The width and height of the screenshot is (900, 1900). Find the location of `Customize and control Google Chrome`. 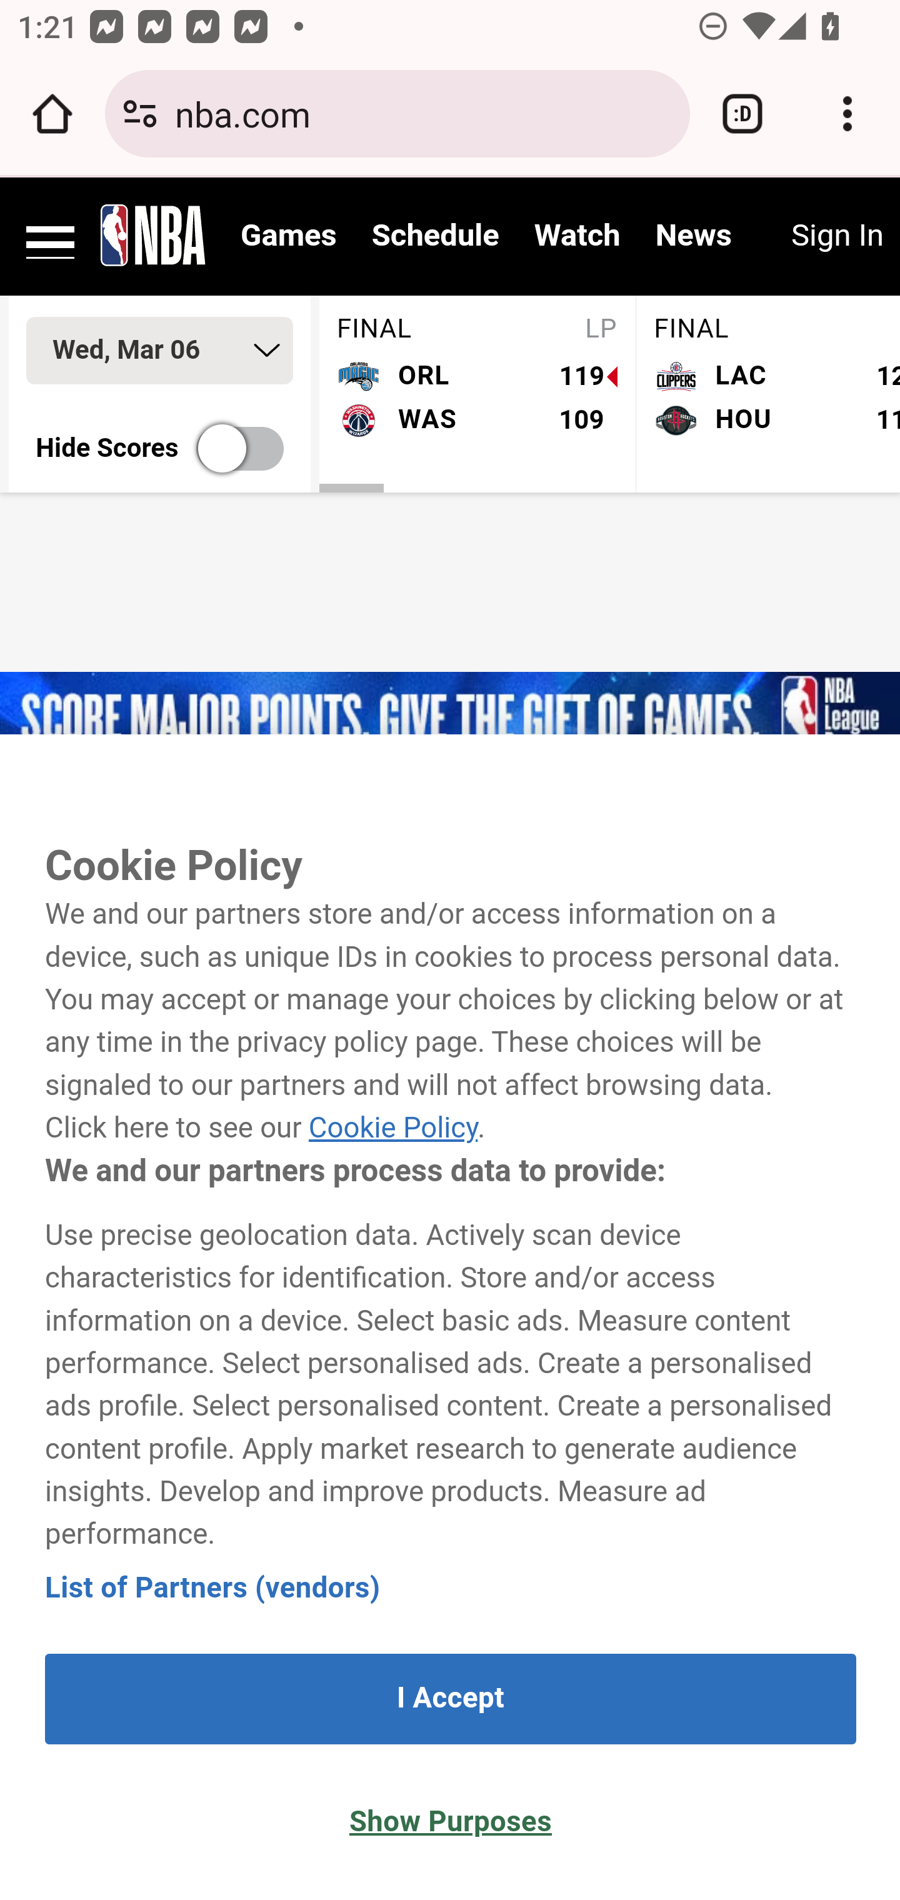

Customize and control Google Chrome is located at coordinates (847, 114).